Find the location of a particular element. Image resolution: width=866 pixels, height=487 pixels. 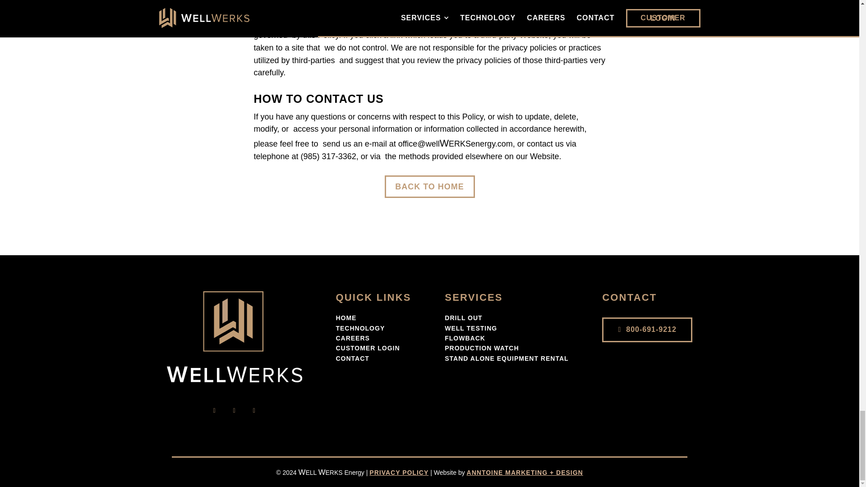

STAND ALONE EQUIPMENT RENTAL is located at coordinates (506, 358).